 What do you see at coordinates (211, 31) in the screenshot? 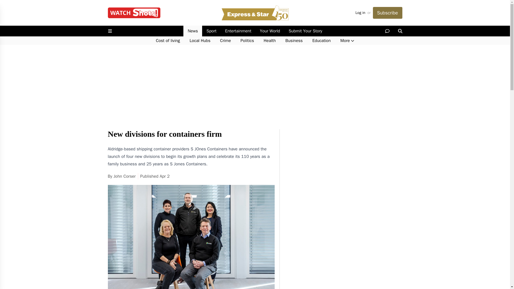
I see `Sport` at bounding box center [211, 31].